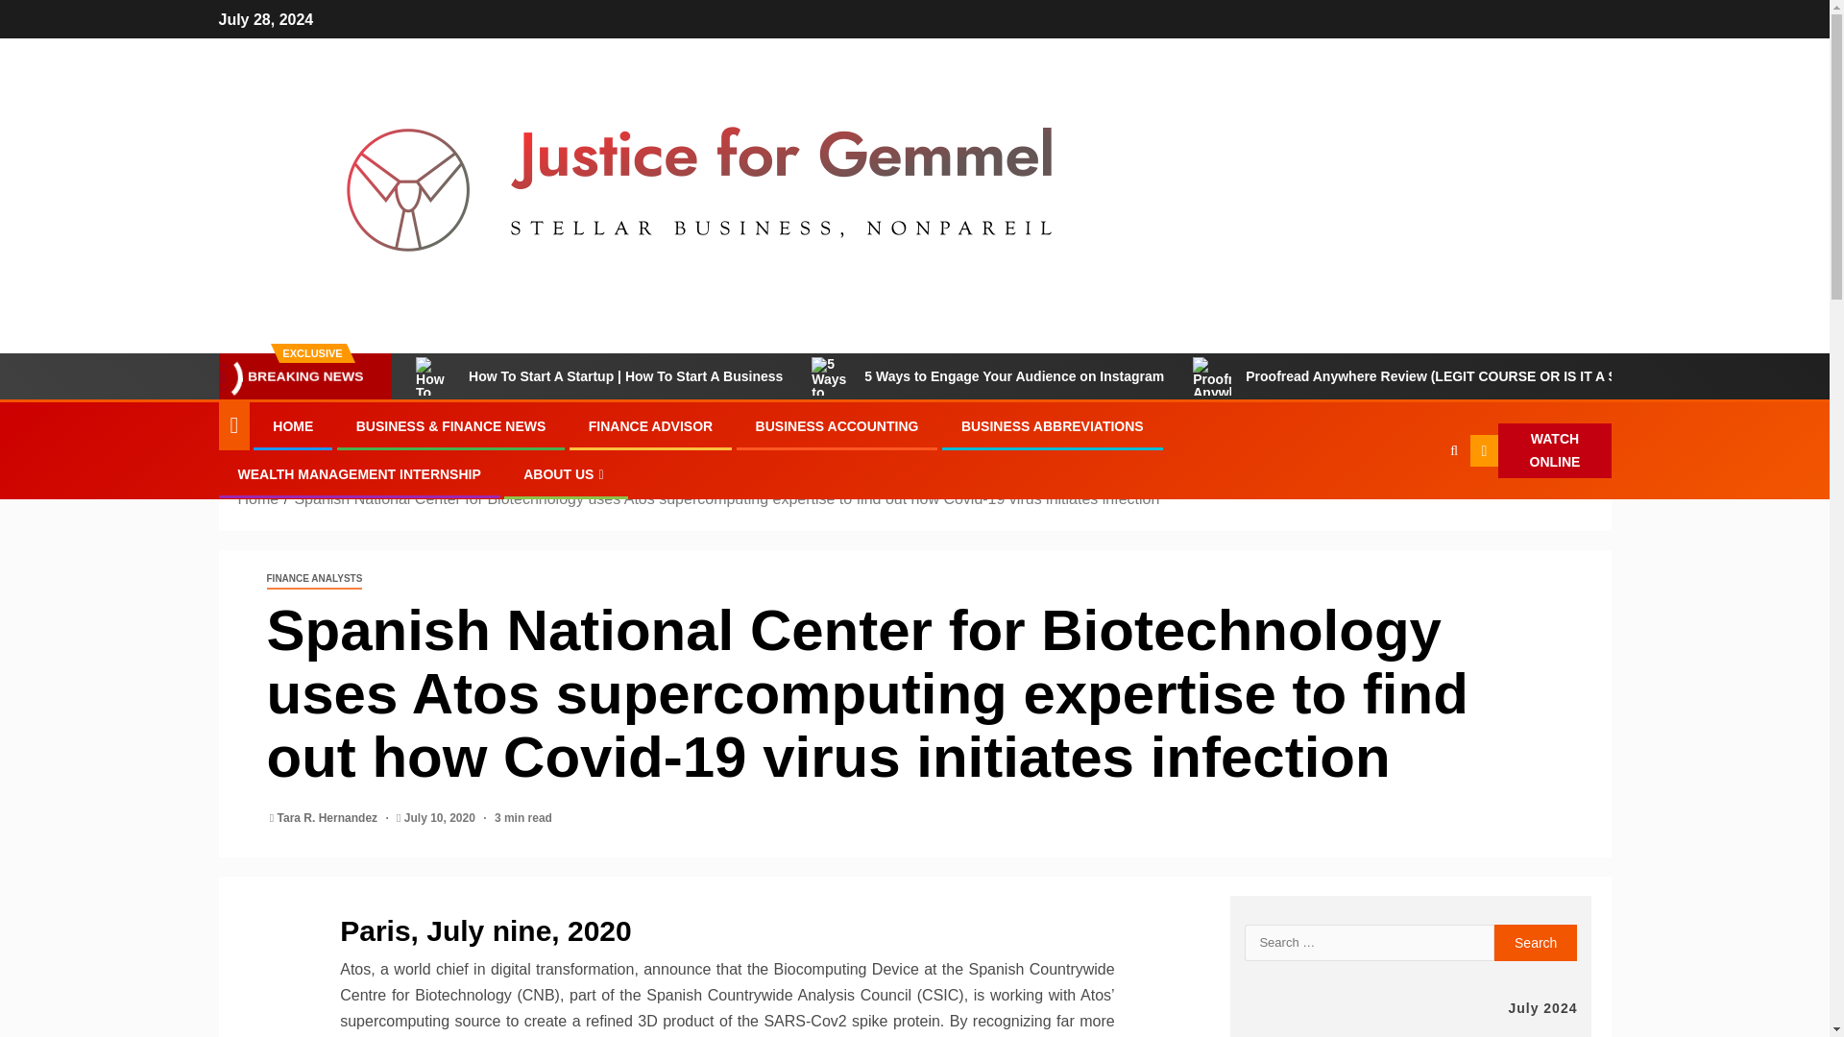  What do you see at coordinates (837, 426) in the screenshot?
I see `BUSINESS ACCOUNTING` at bounding box center [837, 426].